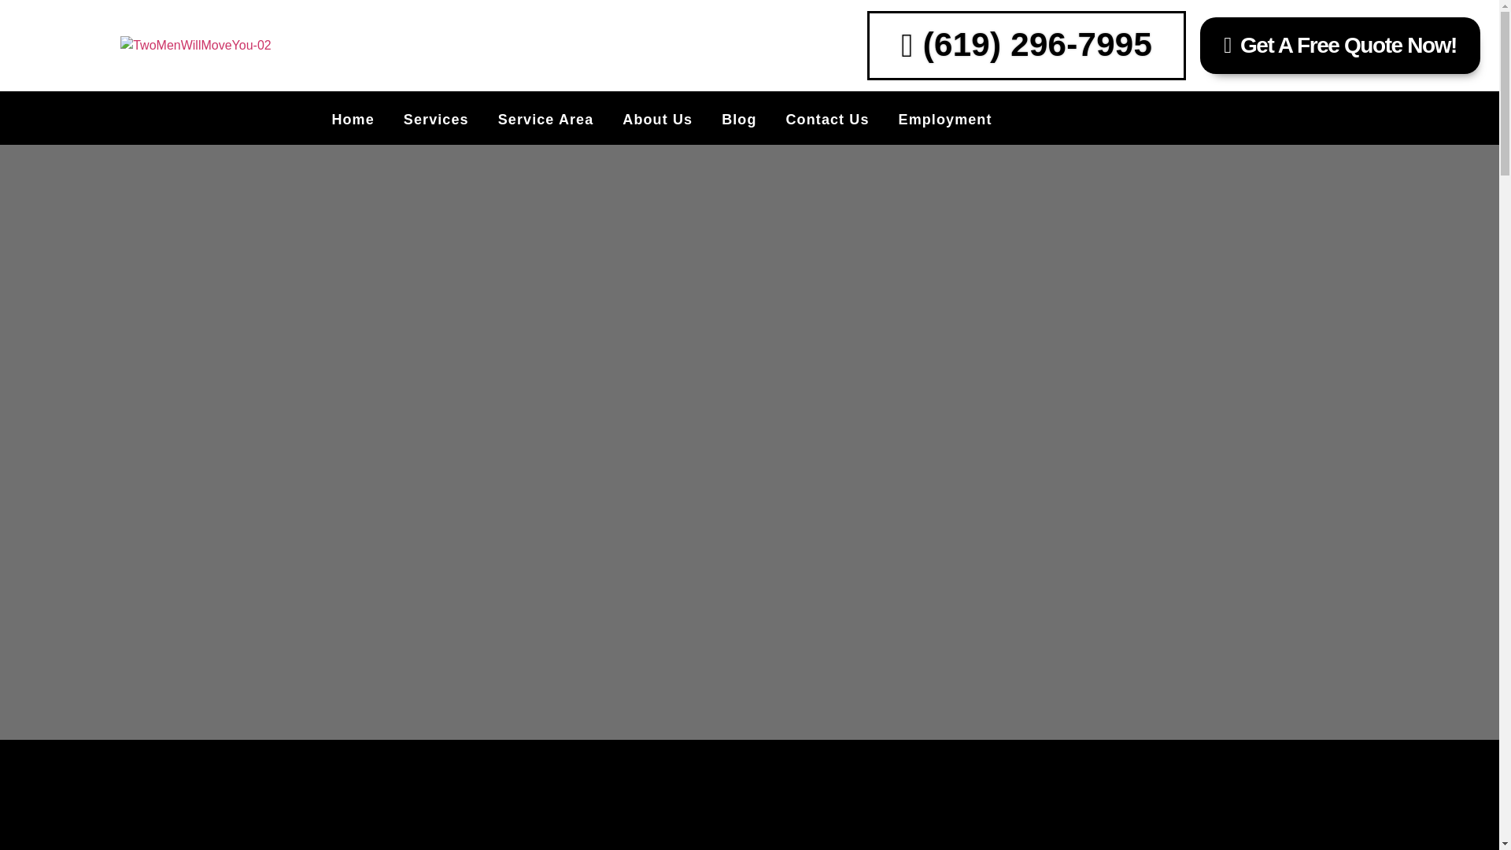 This screenshot has width=1511, height=850. Describe the element at coordinates (1339, 45) in the screenshot. I see `Get A Free Quote Now!` at that location.